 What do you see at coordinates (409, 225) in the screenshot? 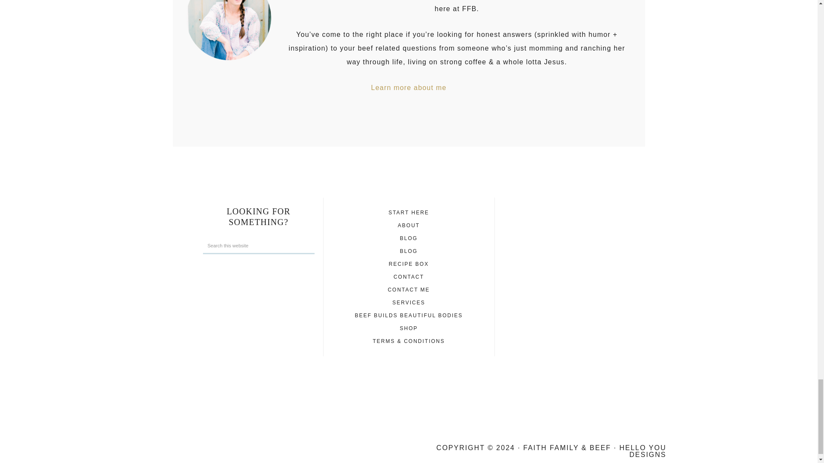
I see `ABOUT` at bounding box center [409, 225].